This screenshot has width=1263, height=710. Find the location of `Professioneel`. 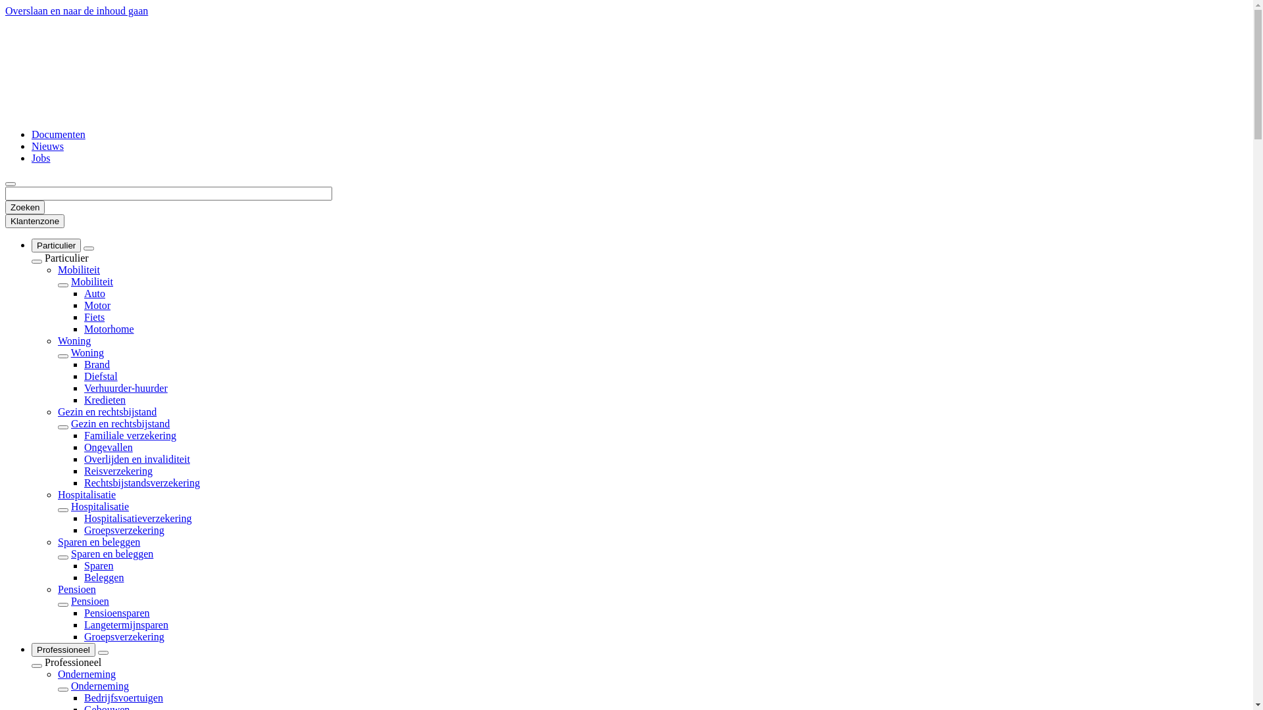

Professioneel is located at coordinates (63, 650).